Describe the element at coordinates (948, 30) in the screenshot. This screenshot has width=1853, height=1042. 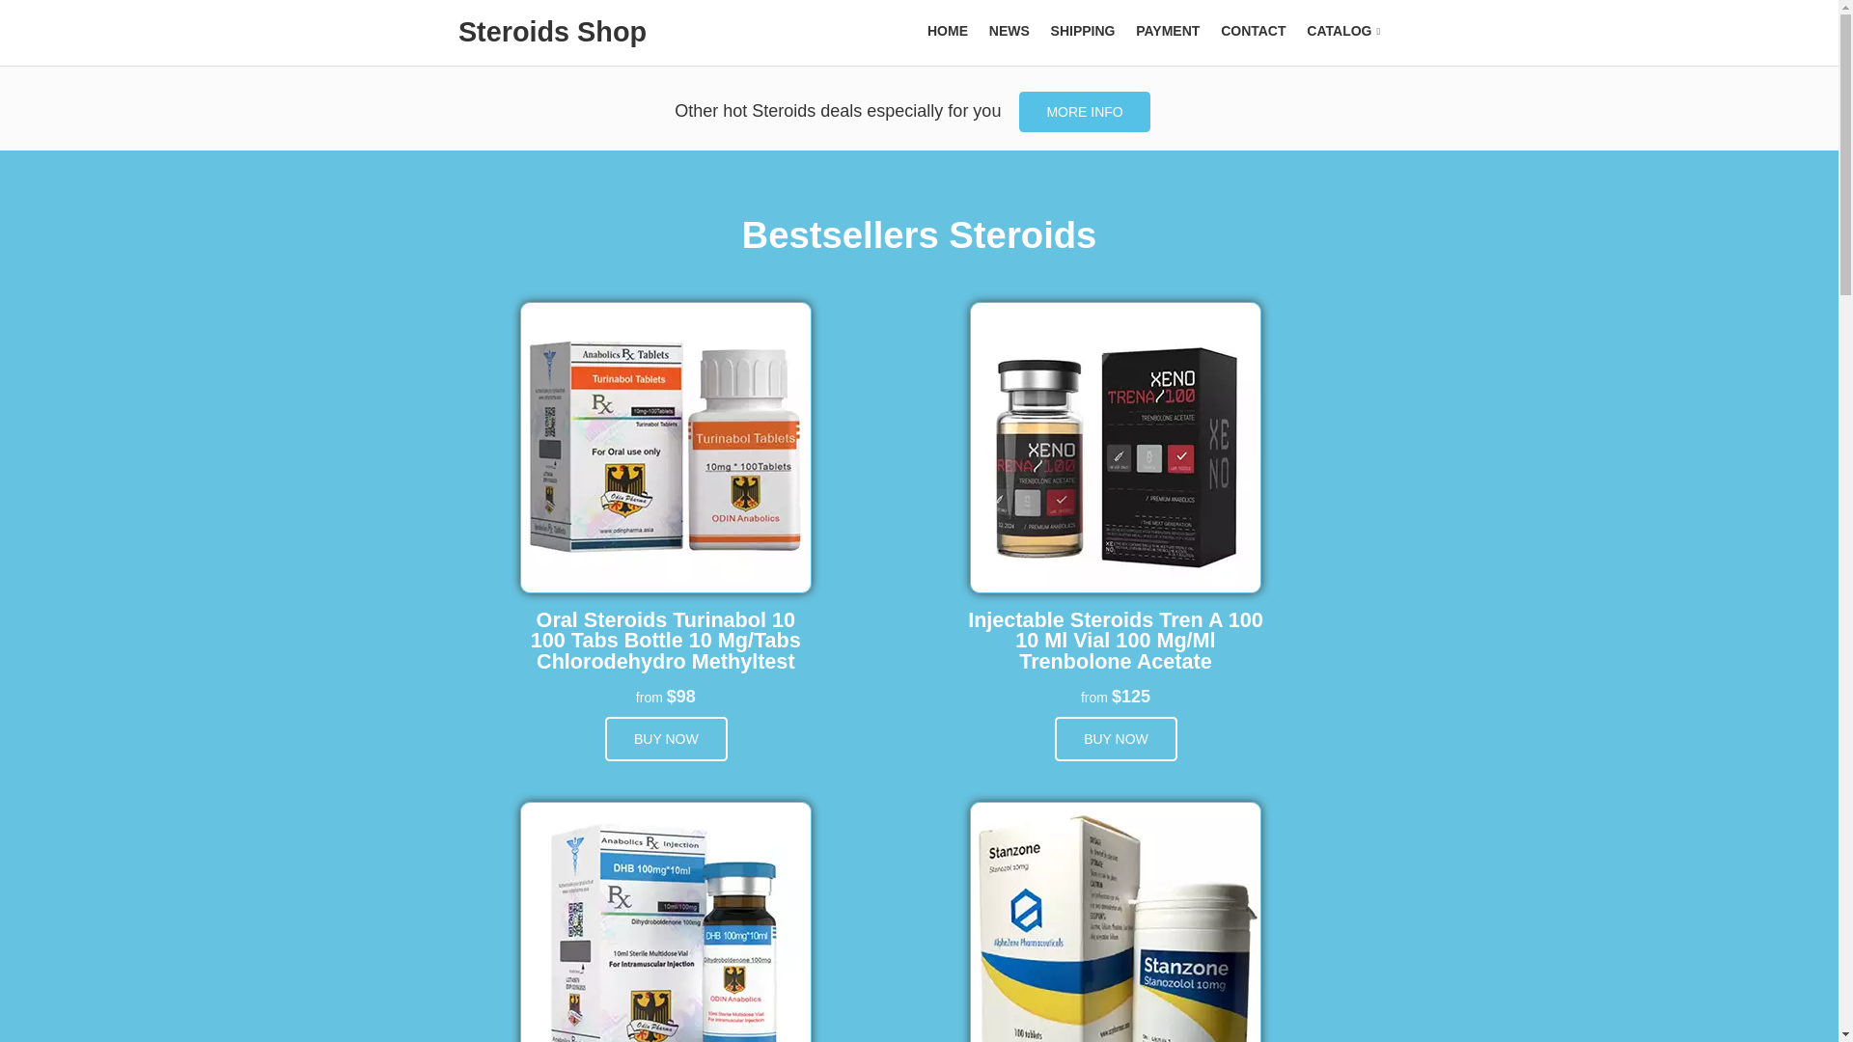
I see `HOME` at that location.